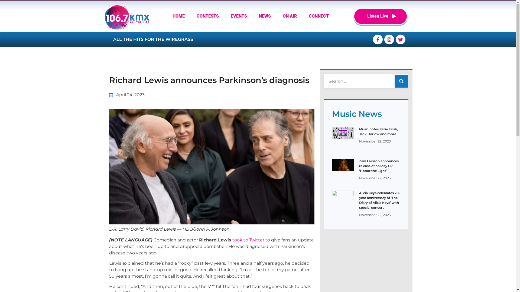 This screenshot has width=520, height=292. Describe the element at coordinates (208, 16) in the screenshot. I see `CONTESTS` at that location.